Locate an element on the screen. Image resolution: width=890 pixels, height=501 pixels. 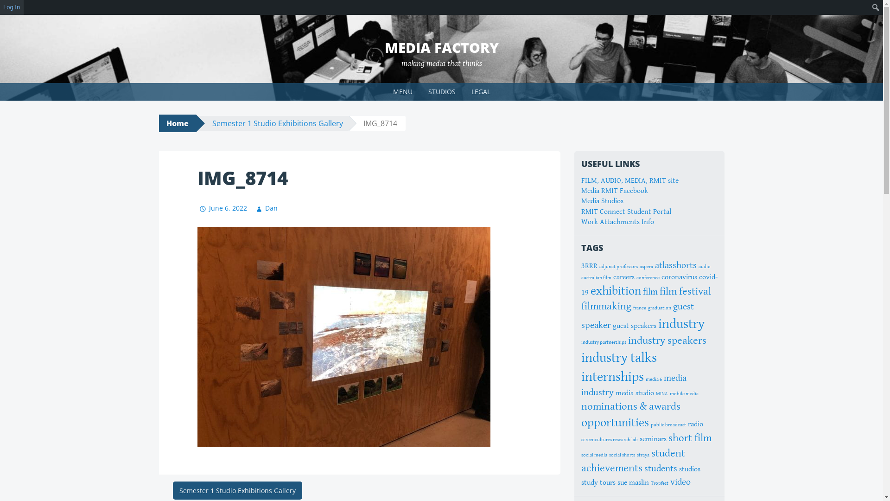
radio is located at coordinates (695, 424).